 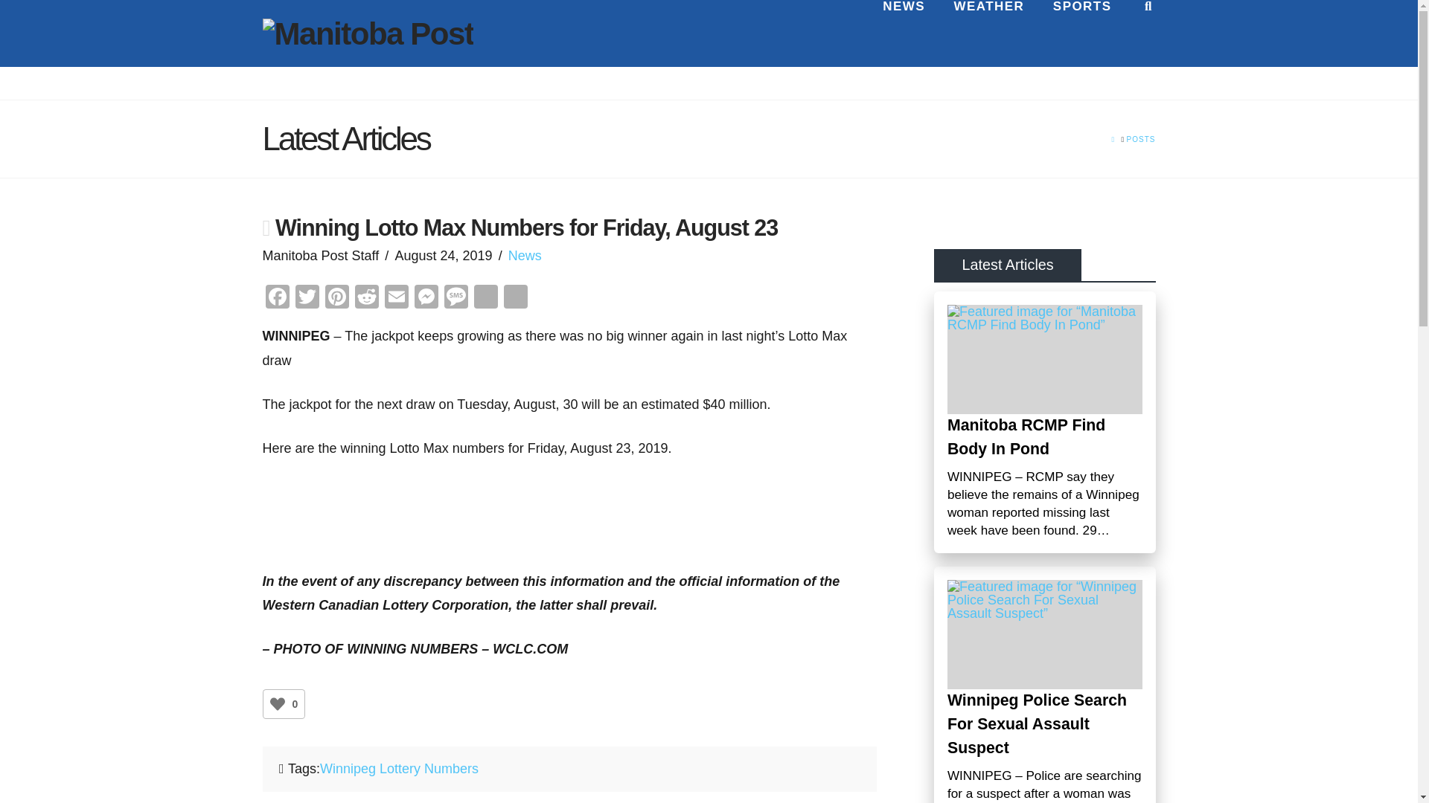 What do you see at coordinates (455, 299) in the screenshot?
I see `Message` at bounding box center [455, 299].